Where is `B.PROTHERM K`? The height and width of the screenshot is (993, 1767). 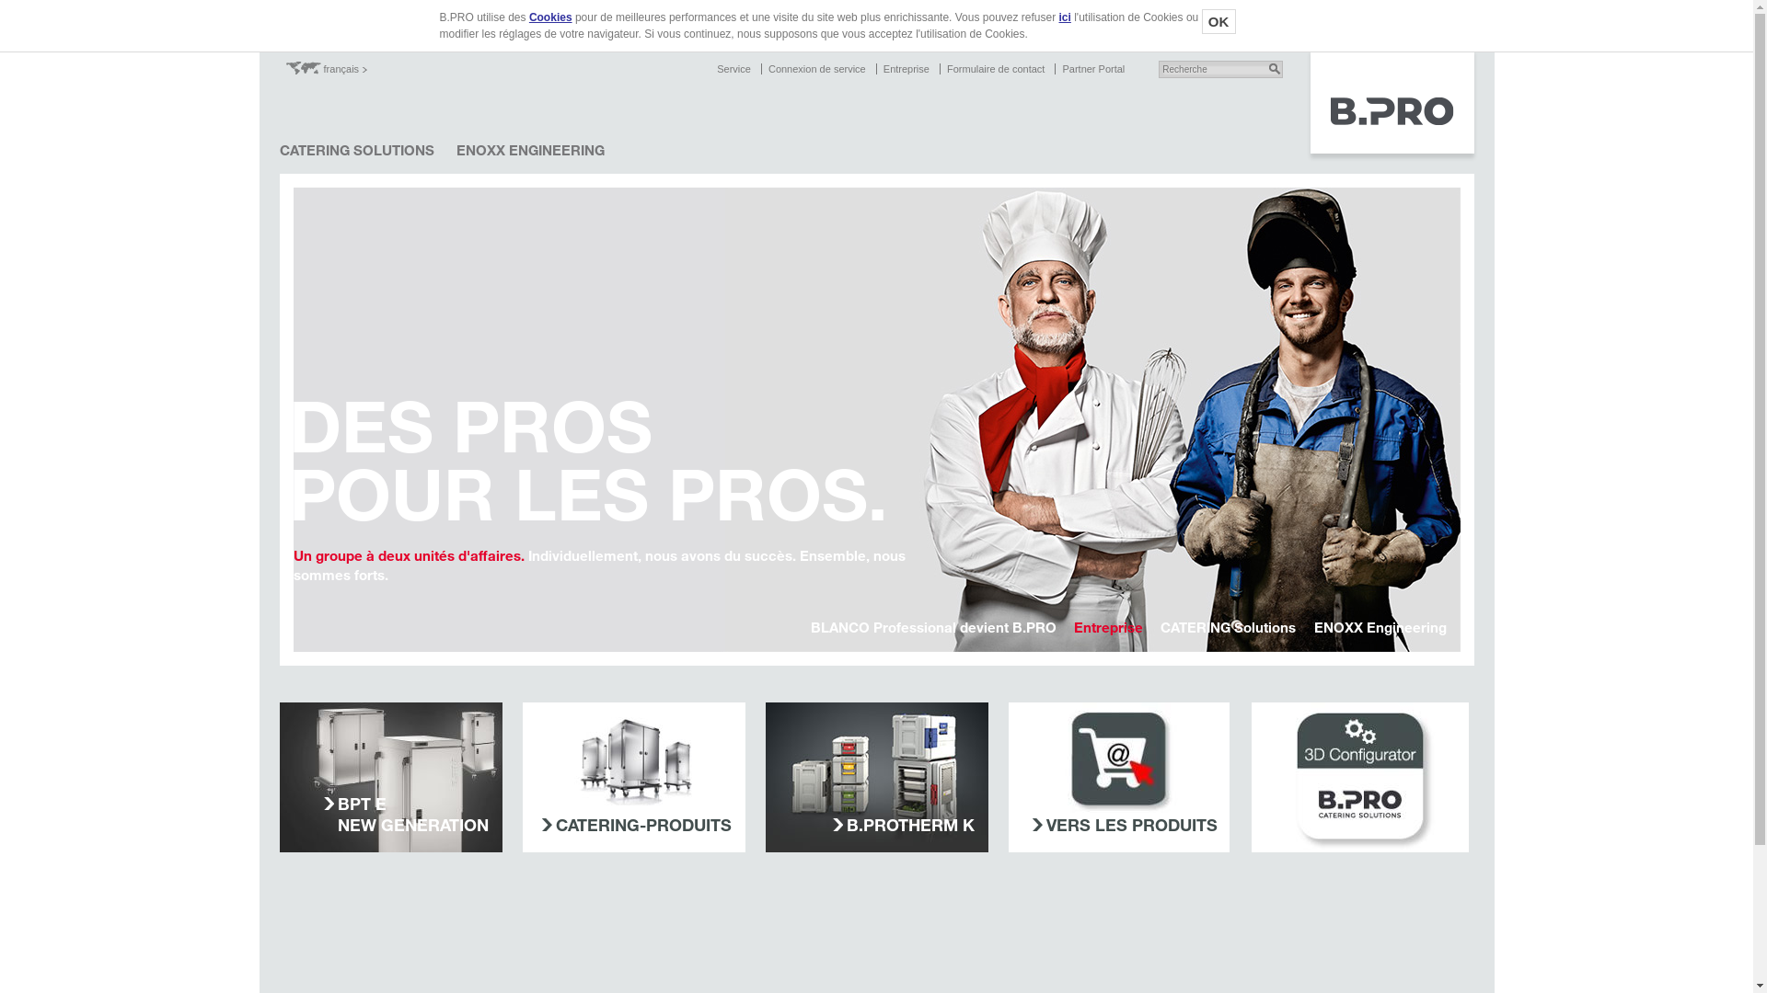
B.PROTHERM K is located at coordinates (903, 826).